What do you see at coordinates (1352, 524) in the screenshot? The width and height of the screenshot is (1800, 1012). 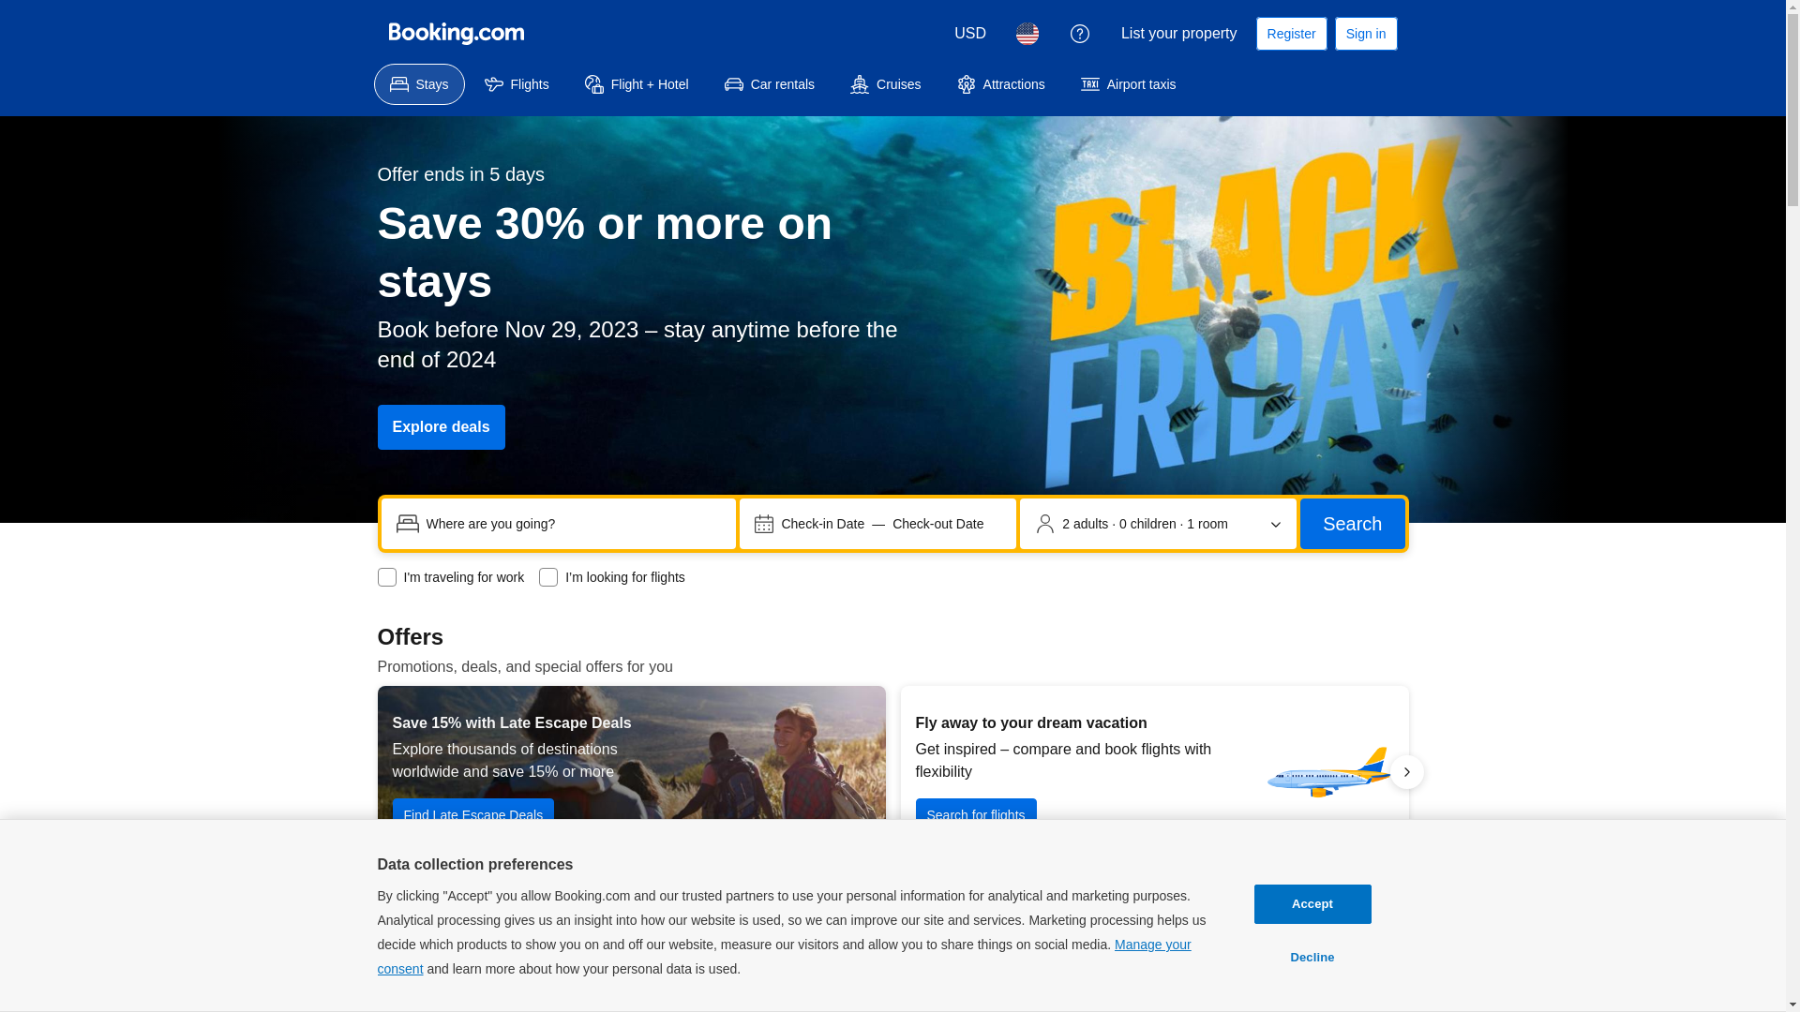 I see `Search` at bounding box center [1352, 524].